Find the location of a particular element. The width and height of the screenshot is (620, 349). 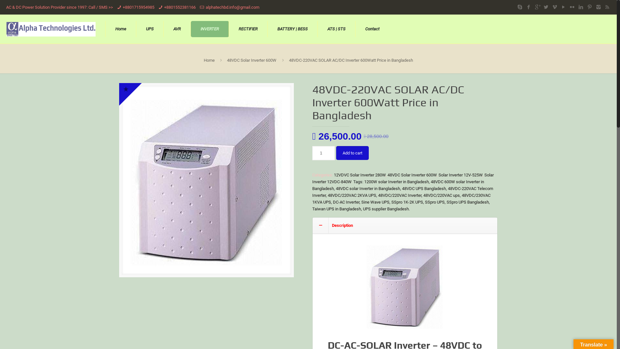

AVR is located at coordinates (177, 29).